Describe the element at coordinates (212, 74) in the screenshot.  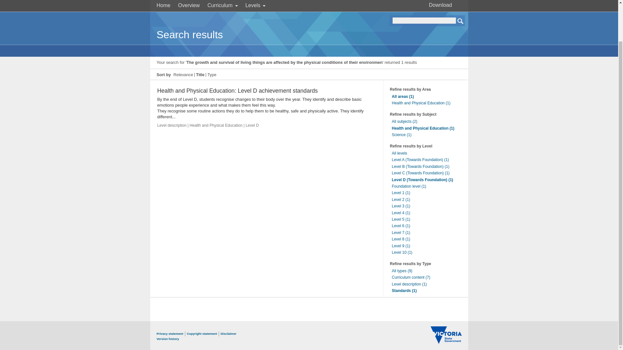
I see `Sort the results by curriculum element type` at that location.